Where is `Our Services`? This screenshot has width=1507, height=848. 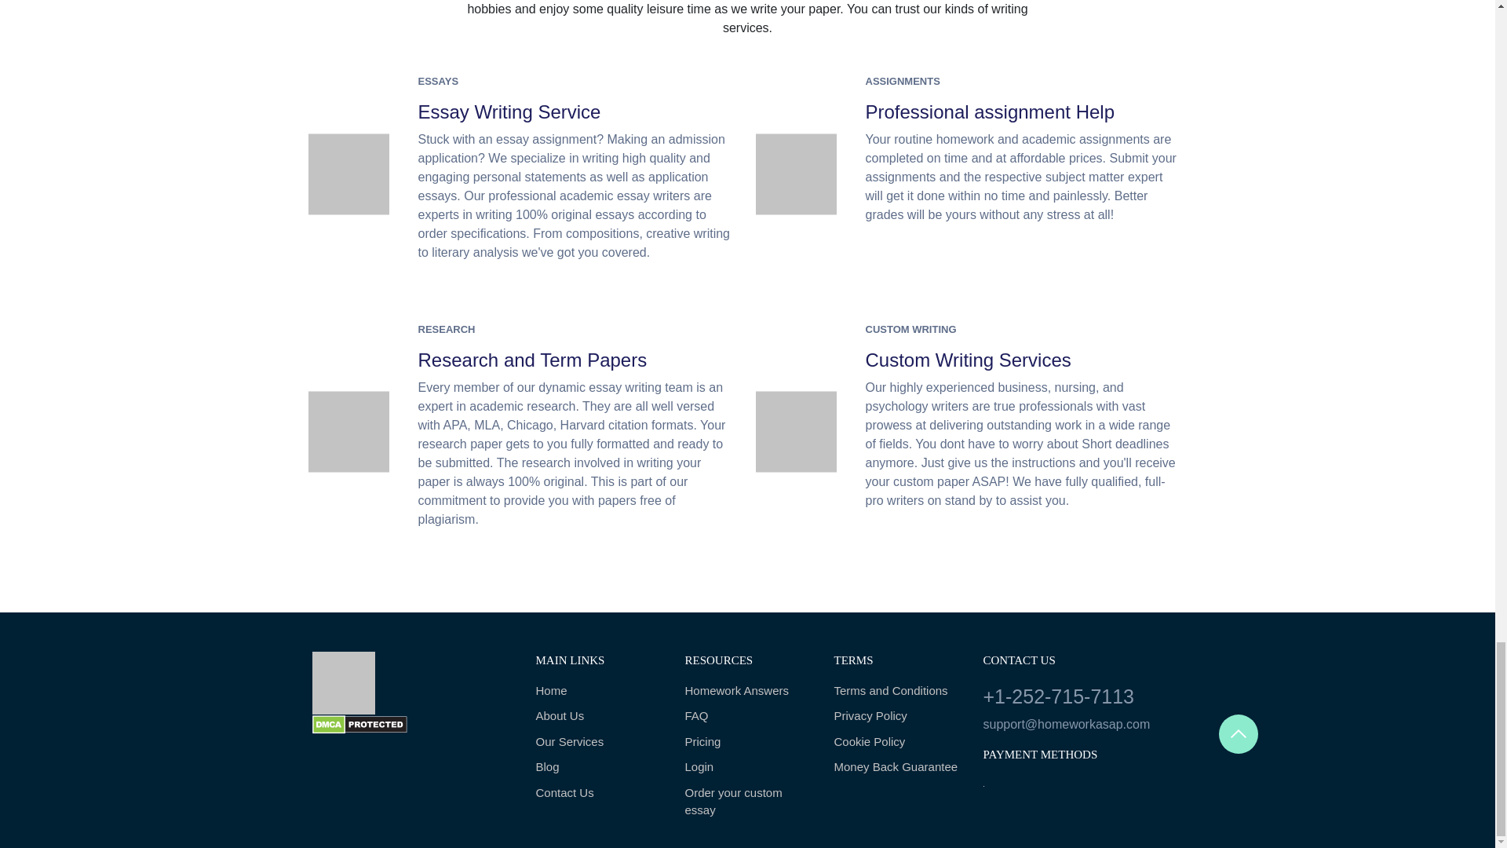
Our Services is located at coordinates (598, 742).